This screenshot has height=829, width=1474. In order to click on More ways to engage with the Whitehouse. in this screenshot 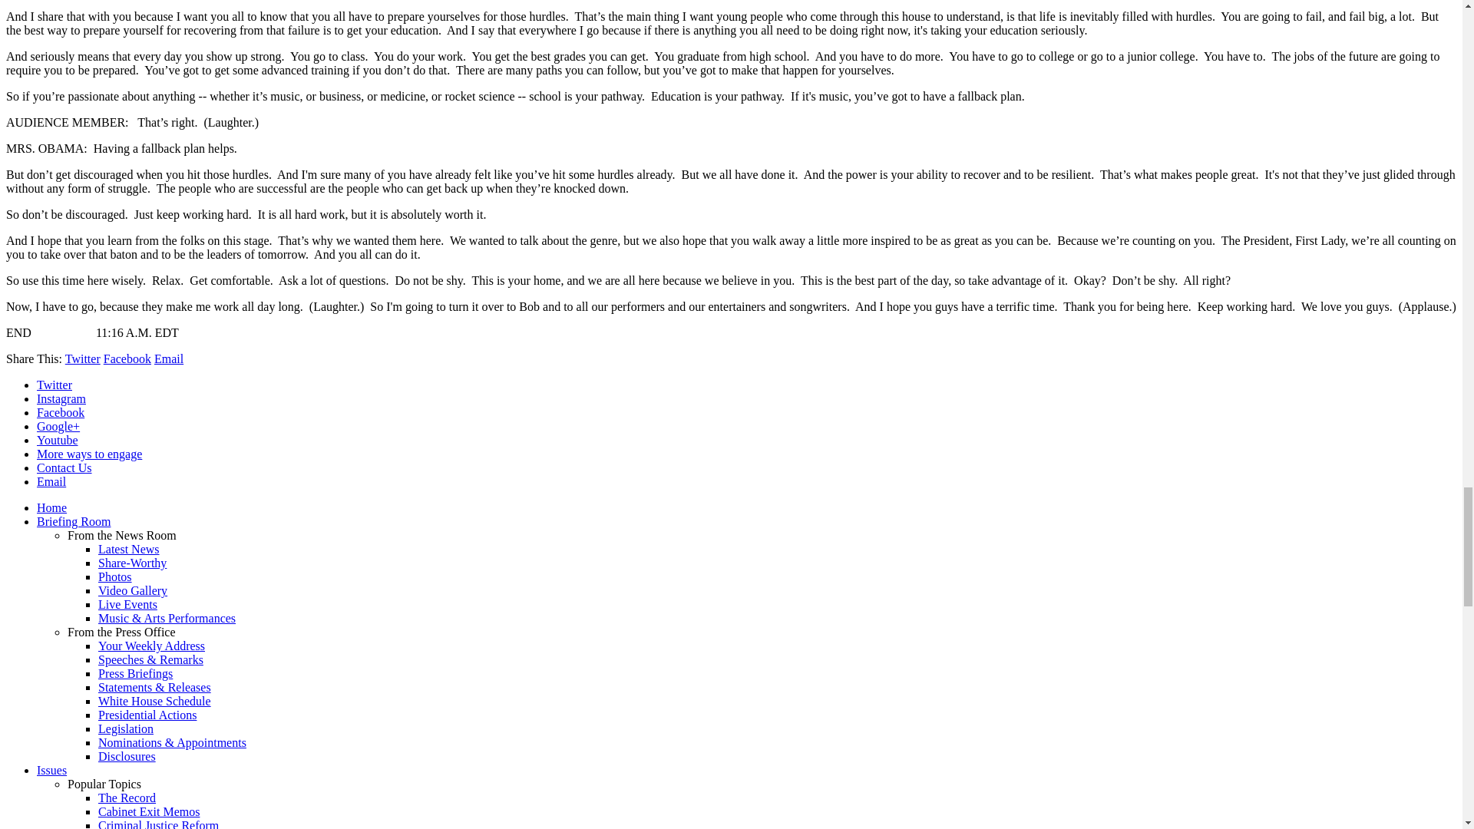, I will do `click(89, 454)`.